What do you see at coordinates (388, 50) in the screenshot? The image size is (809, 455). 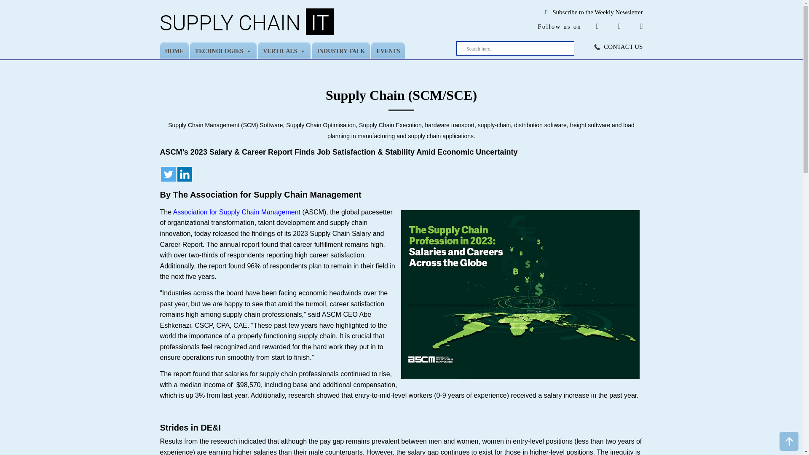 I see `EVENTS` at bounding box center [388, 50].